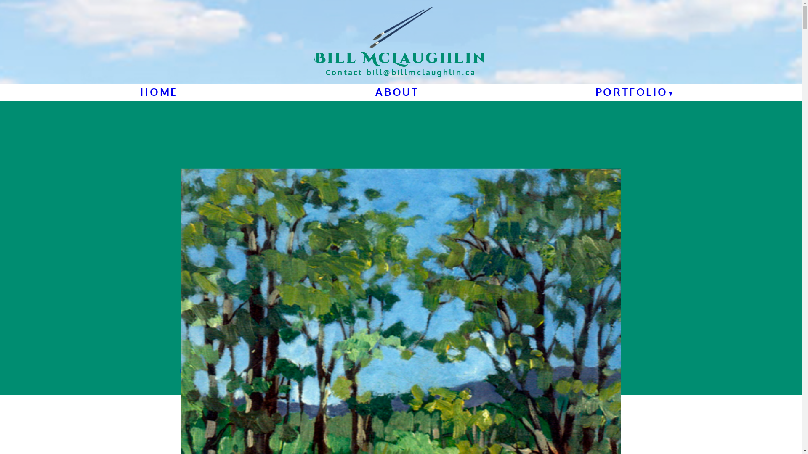 Image resolution: width=808 pixels, height=454 pixels. Describe the element at coordinates (421, 72) in the screenshot. I see `bill@billmclaughlin.ca` at that location.